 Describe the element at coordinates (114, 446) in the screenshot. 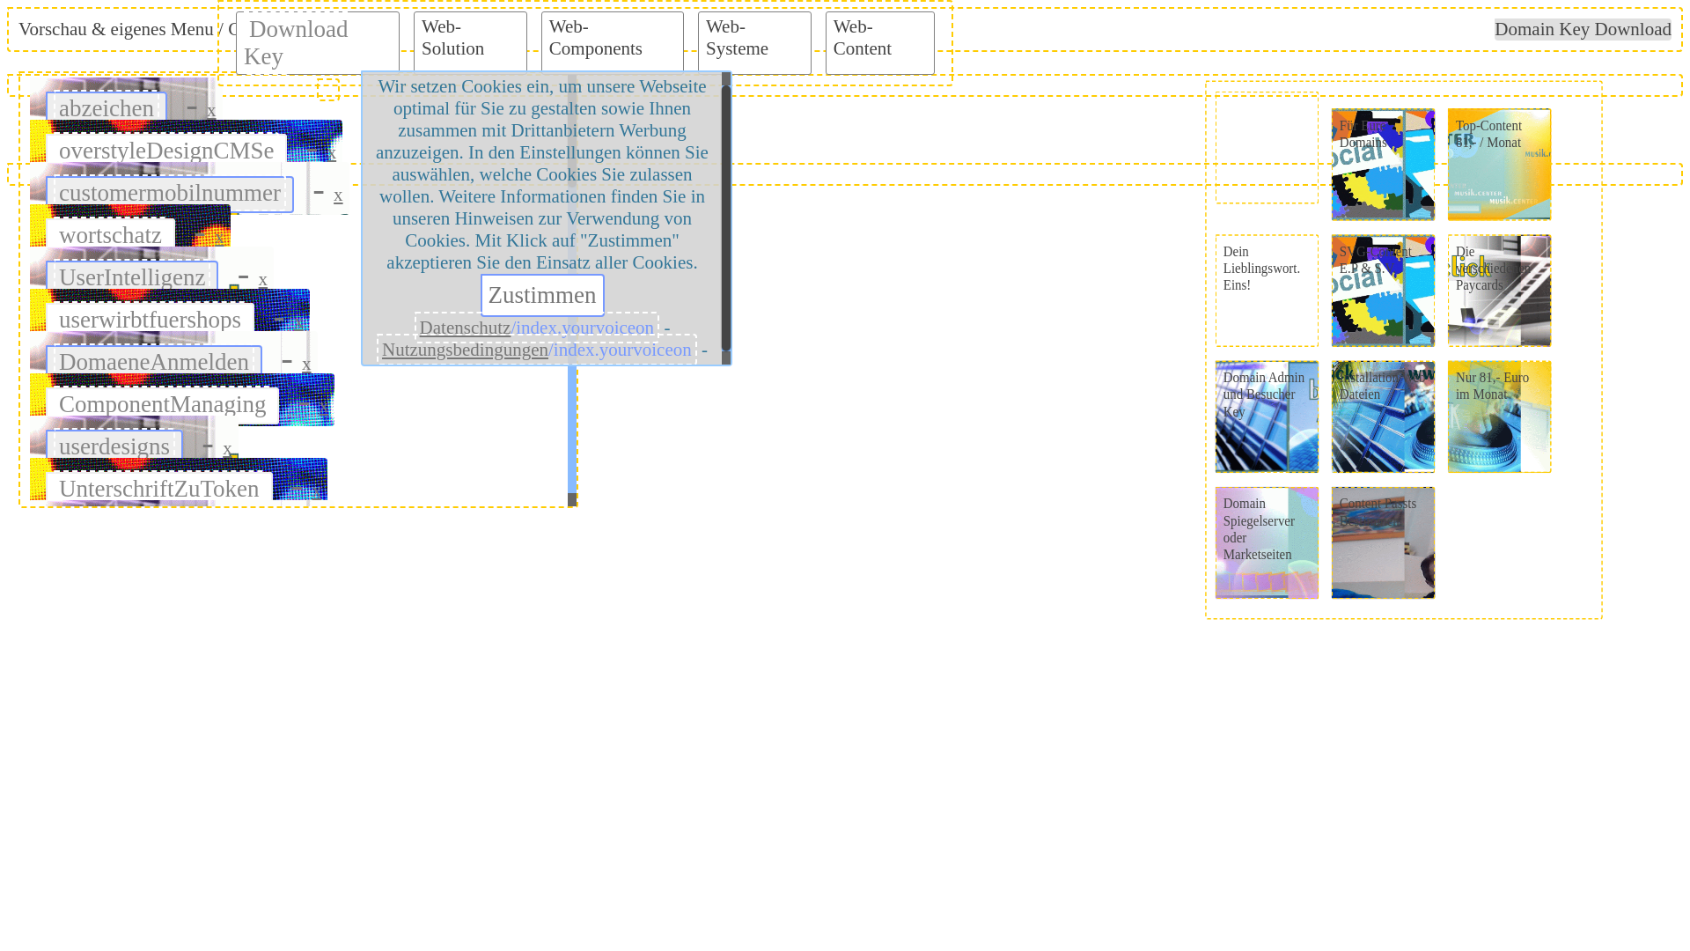

I see `userdesigns` at that location.